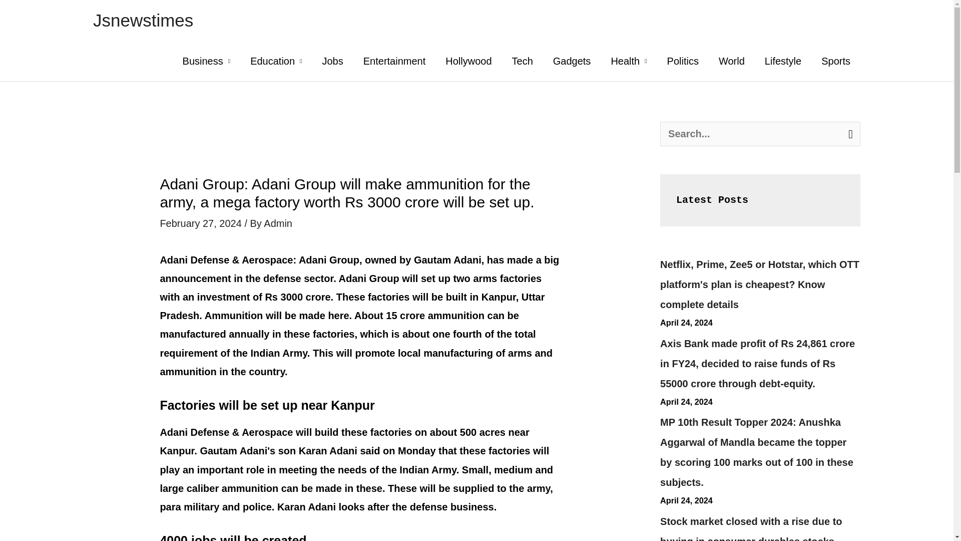 This screenshot has width=961, height=541. Describe the element at coordinates (732, 61) in the screenshot. I see `World` at that location.